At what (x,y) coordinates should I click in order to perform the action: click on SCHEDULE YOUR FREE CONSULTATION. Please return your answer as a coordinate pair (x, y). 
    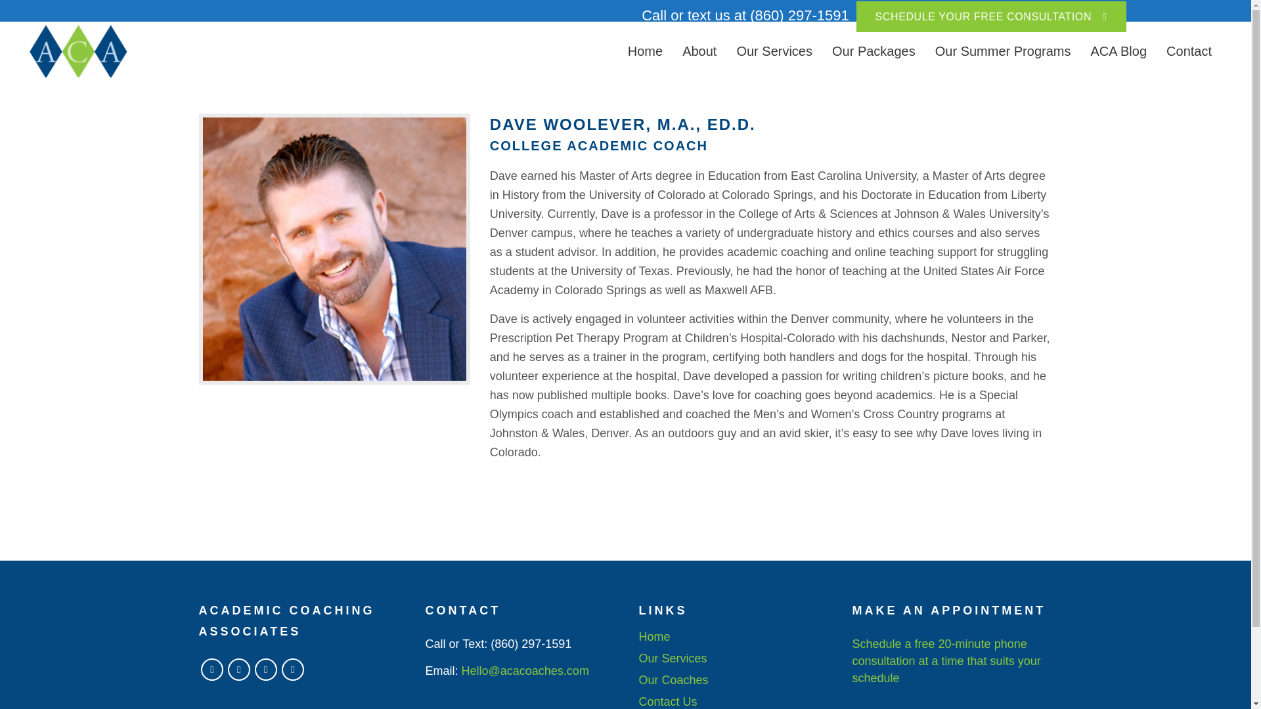
    Looking at the image, I should click on (990, 16).